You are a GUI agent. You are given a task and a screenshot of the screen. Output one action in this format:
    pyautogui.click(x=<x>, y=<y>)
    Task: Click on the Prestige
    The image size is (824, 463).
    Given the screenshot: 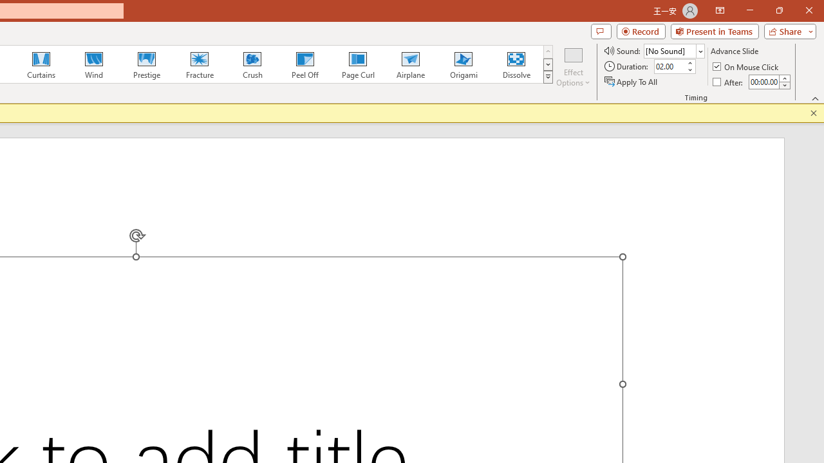 What is the action you would take?
    pyautogui.click(x=146, y=64)
    